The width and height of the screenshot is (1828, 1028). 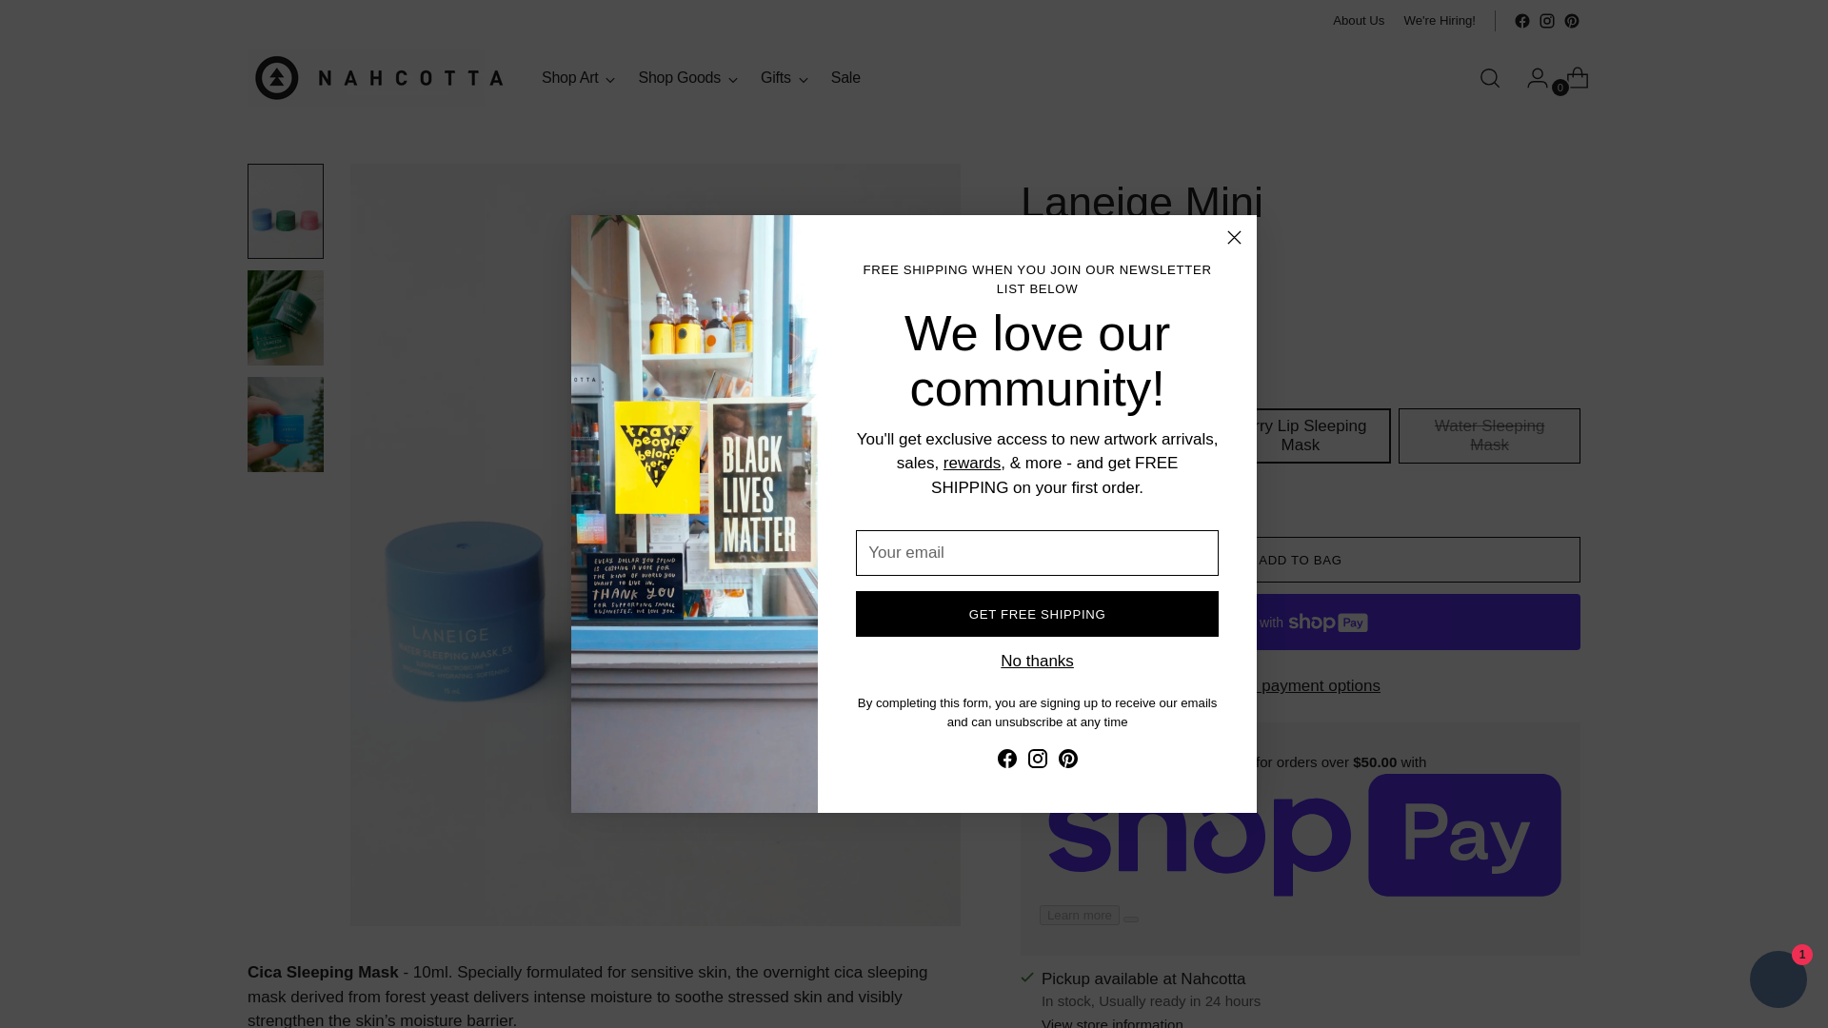 What do you see at coordinates (1358, 21) in the screenshot?
I see `About Us` at bounding box center [1358, 21].